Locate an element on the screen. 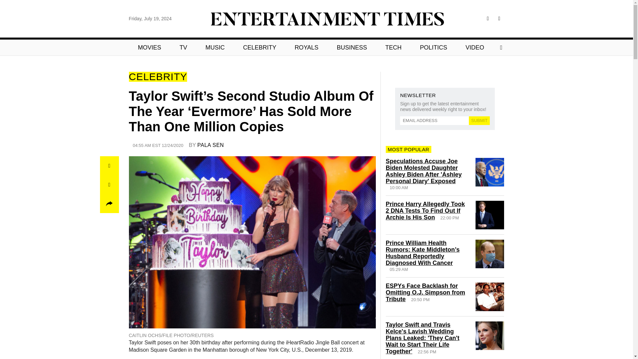  VIDEO is located at coordinates (475, 47).